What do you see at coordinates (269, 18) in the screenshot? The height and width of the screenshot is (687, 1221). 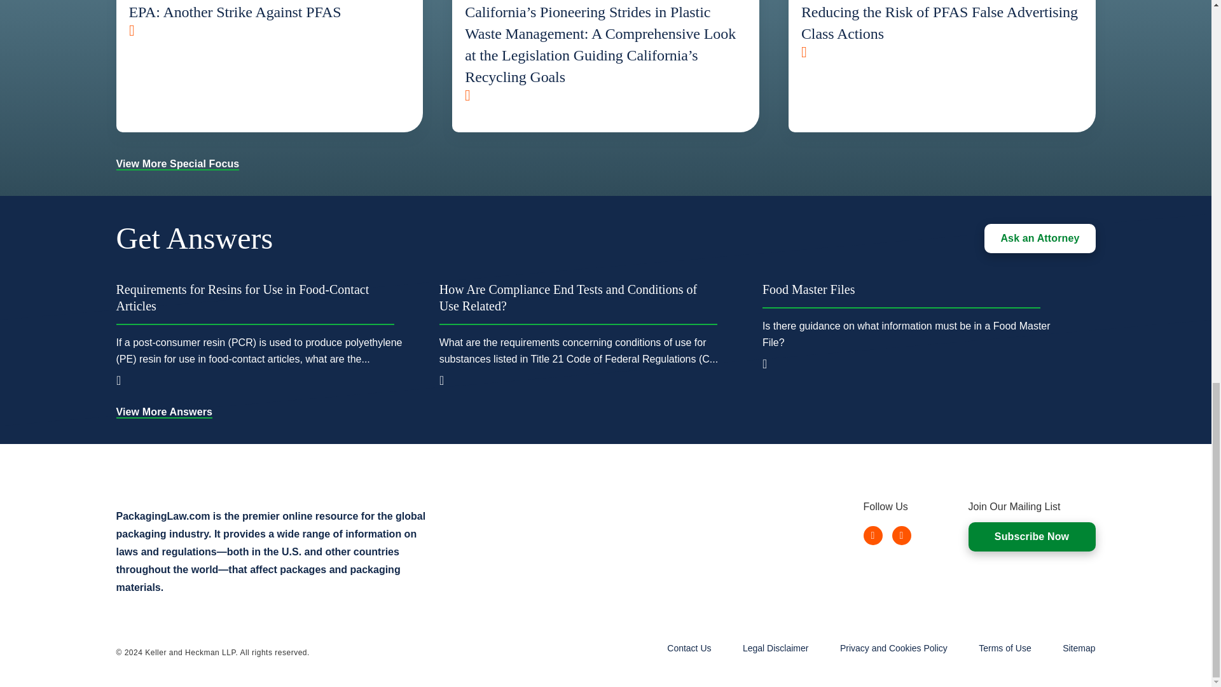 I see `EPA: Another Strike Against PFAS` at bounding box center [269, 18].